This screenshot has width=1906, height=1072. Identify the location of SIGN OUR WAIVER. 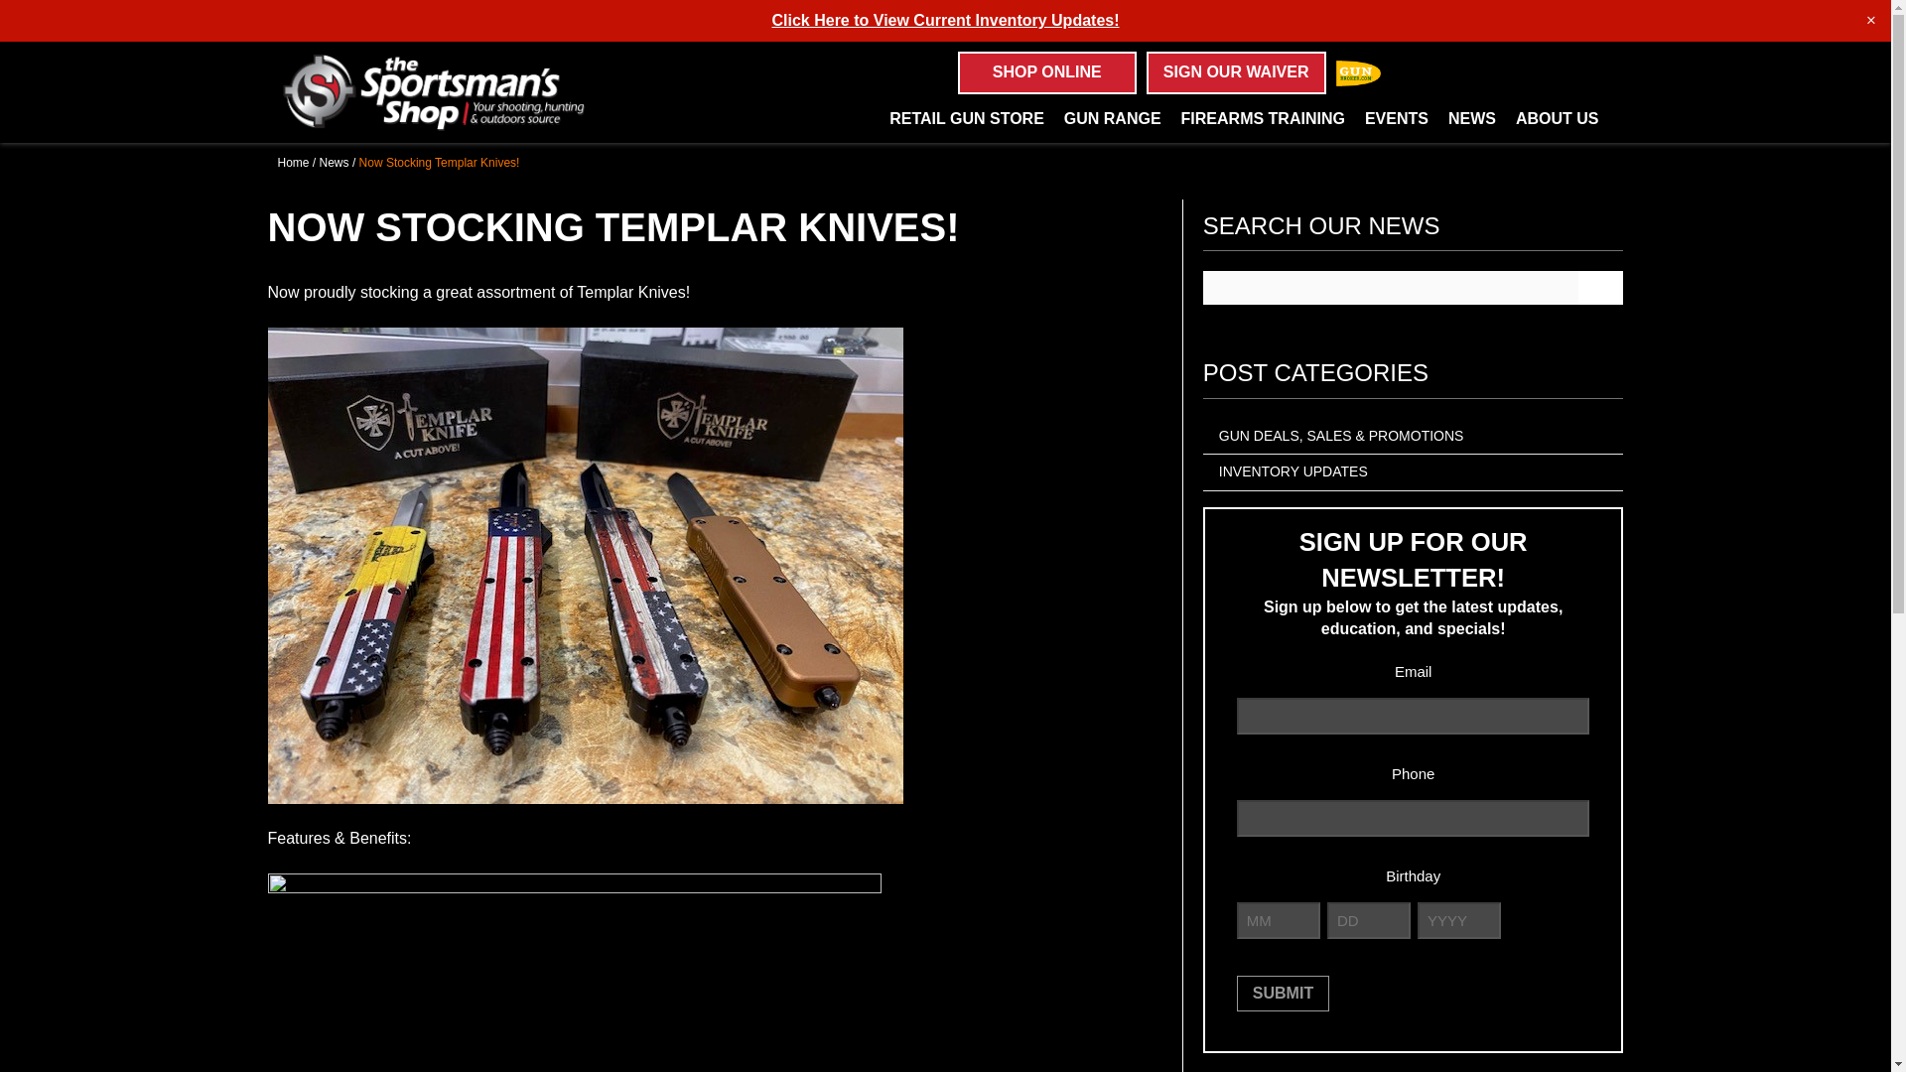
(1237, 71).